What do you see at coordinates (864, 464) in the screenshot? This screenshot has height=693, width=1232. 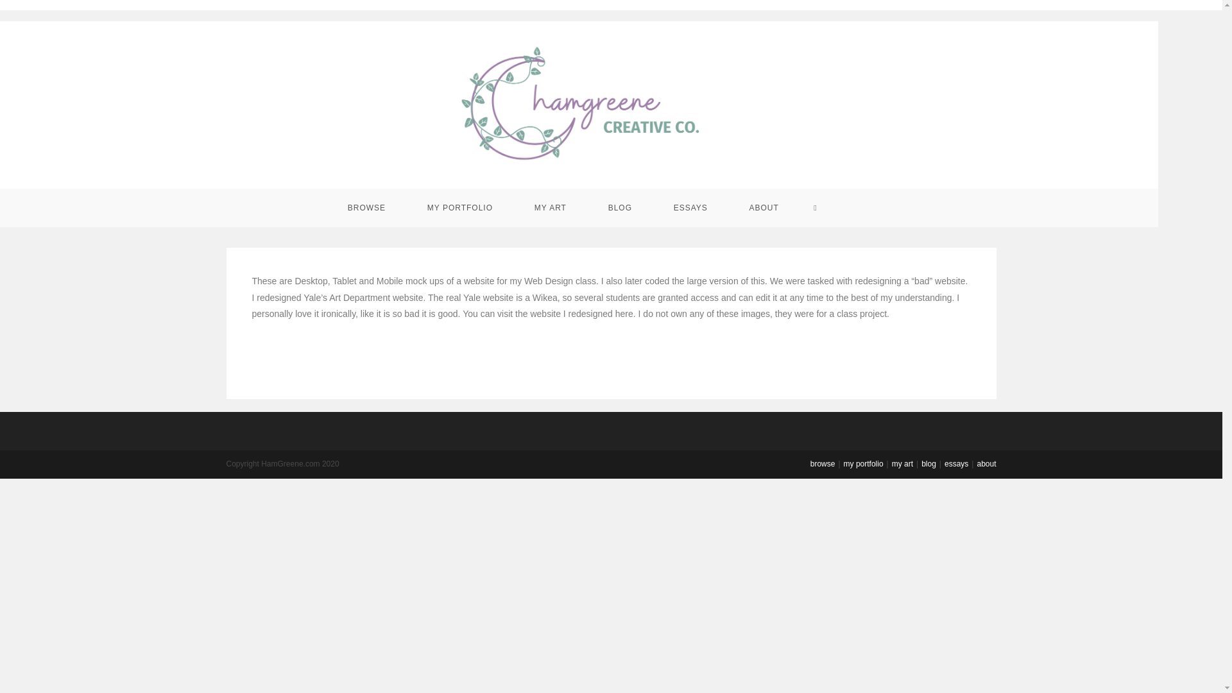 I see `my portfolio` at bounding box center [864, 464].